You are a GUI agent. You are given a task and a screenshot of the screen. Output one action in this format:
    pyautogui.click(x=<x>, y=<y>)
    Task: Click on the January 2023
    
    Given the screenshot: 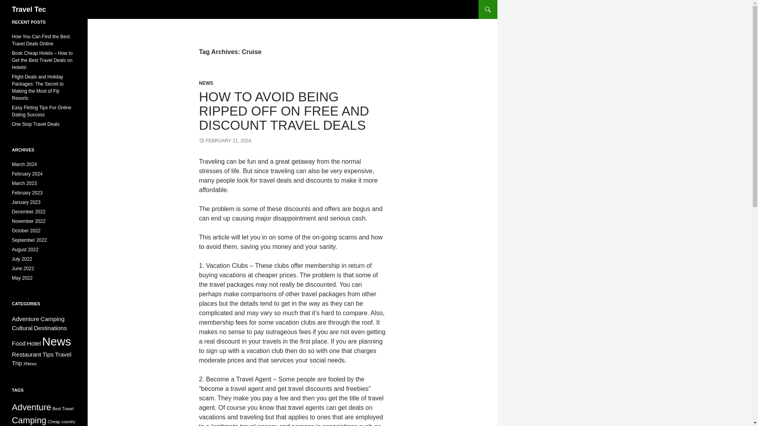 What is the action you would take?
    pyautogui.click(x=26, y=202)
    